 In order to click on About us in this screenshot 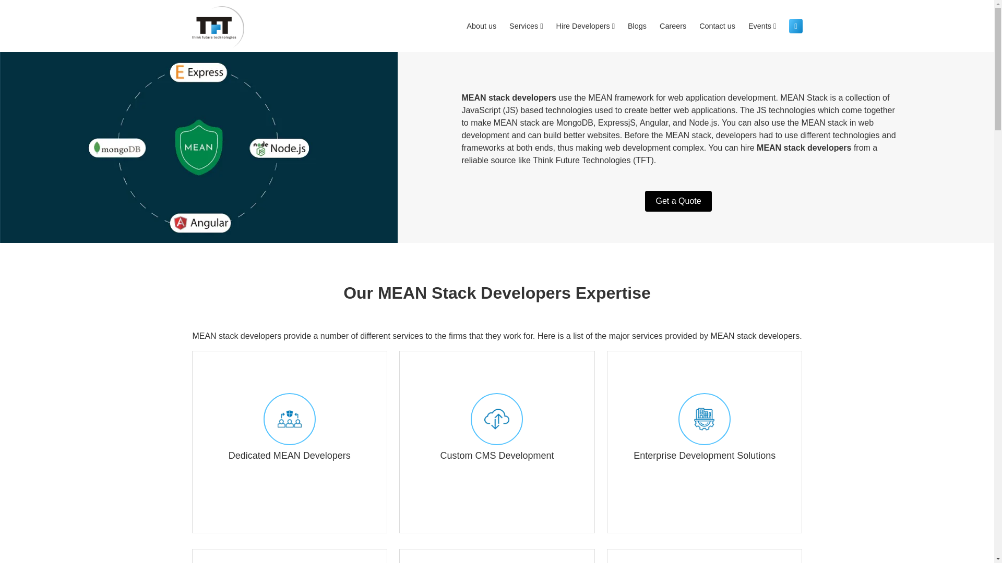, I will do `click(481, 26)`.